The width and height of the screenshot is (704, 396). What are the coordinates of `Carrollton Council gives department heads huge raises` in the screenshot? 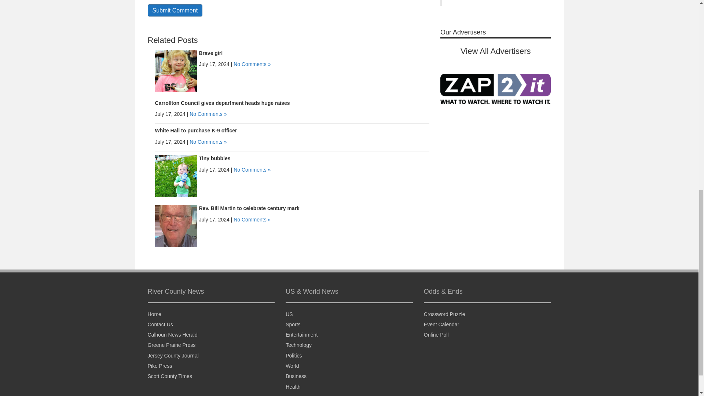 It's located at (222, 103).